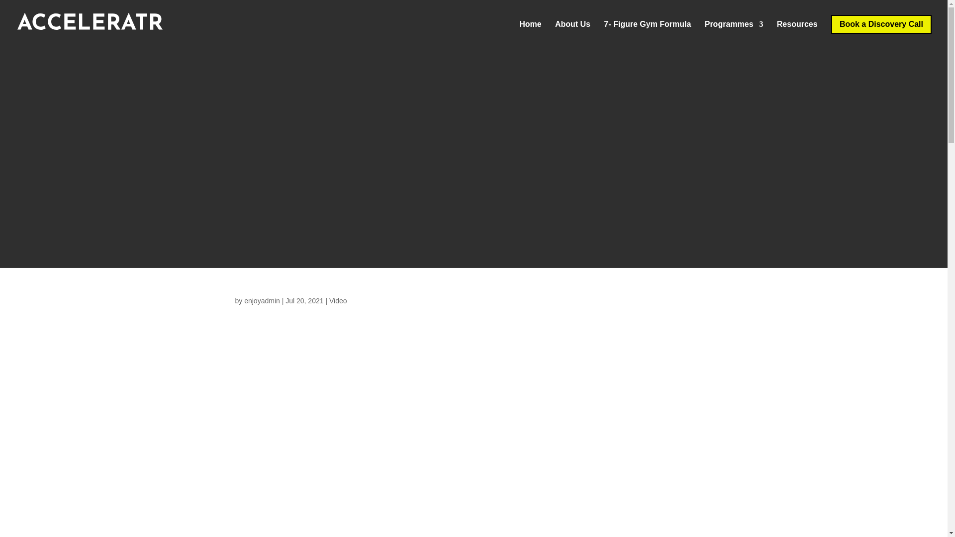  I want to click on Home, so click(530, 32).